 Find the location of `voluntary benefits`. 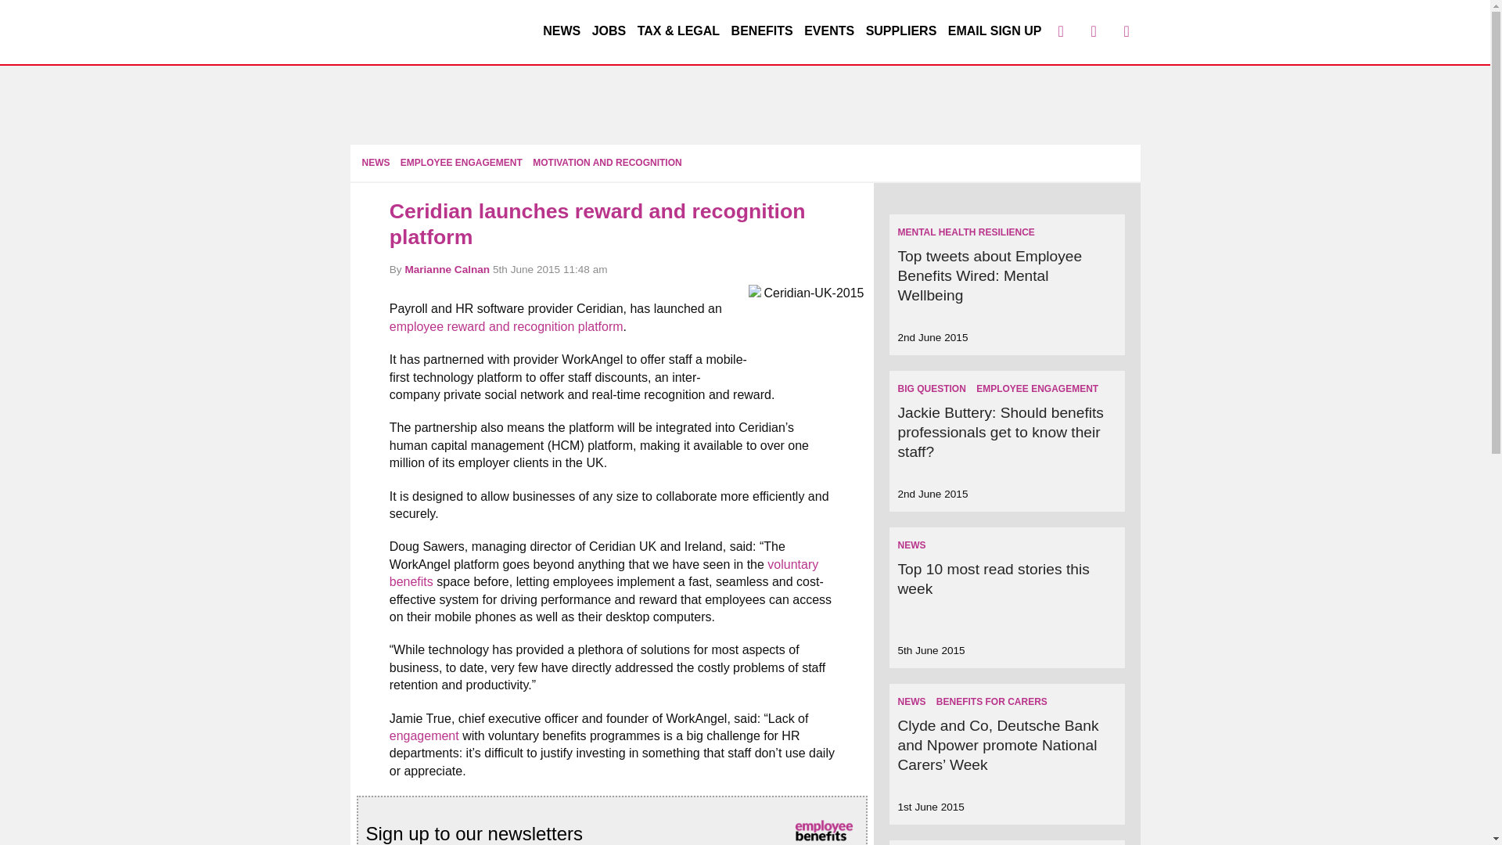

voluntary benefits is located at coordinates (604, 573).